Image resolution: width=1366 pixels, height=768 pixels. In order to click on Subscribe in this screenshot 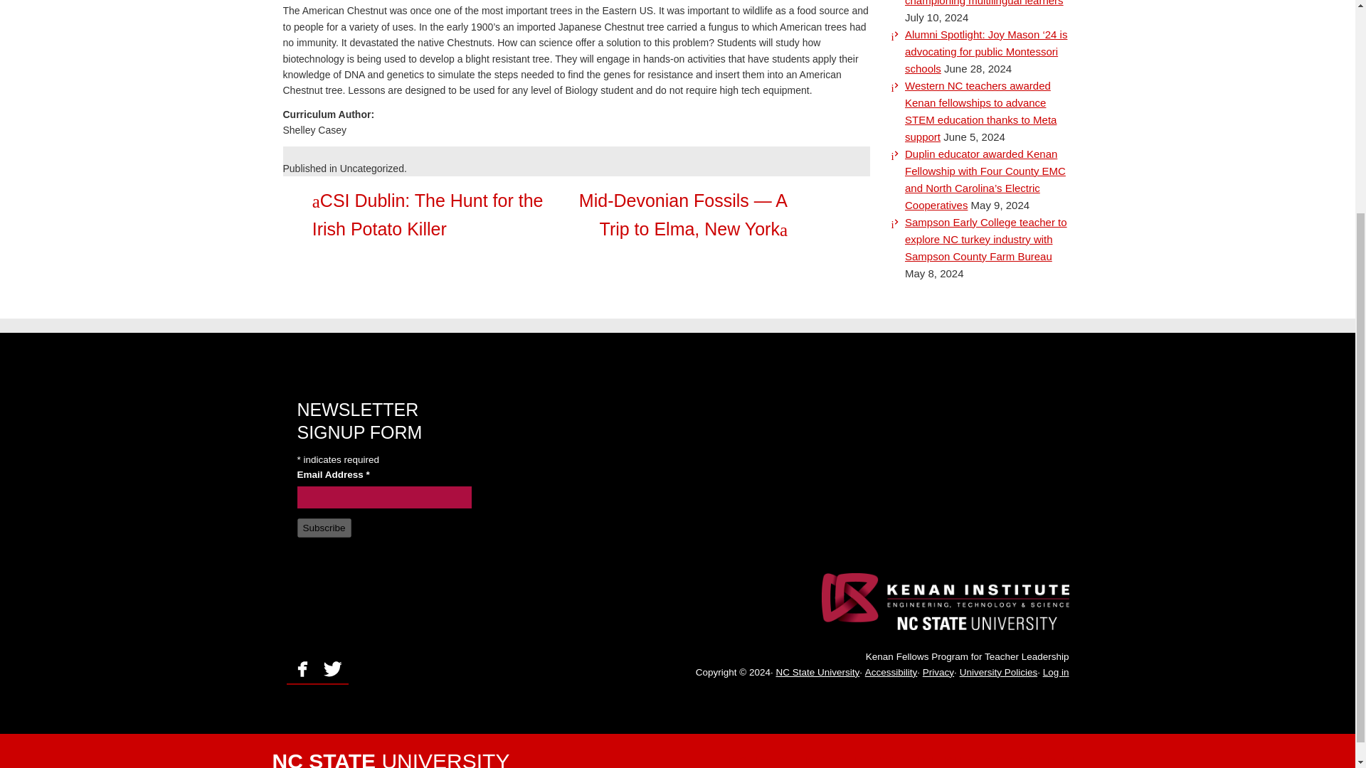, I will do `click(324, 528)`.